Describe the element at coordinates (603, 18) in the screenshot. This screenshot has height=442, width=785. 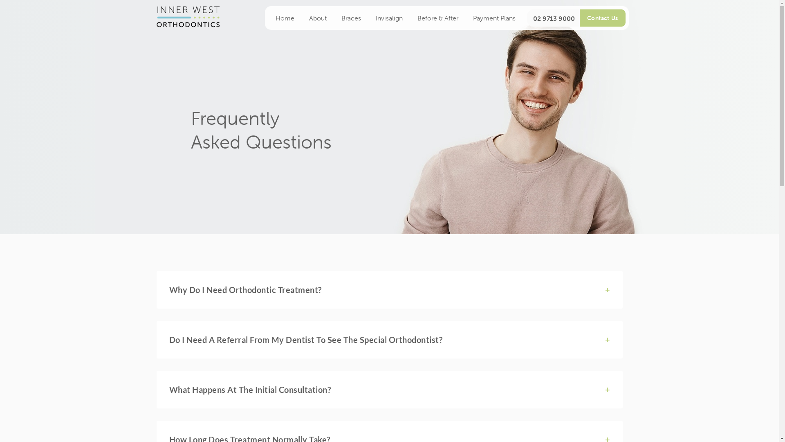
I see `Contact Us` at that location.